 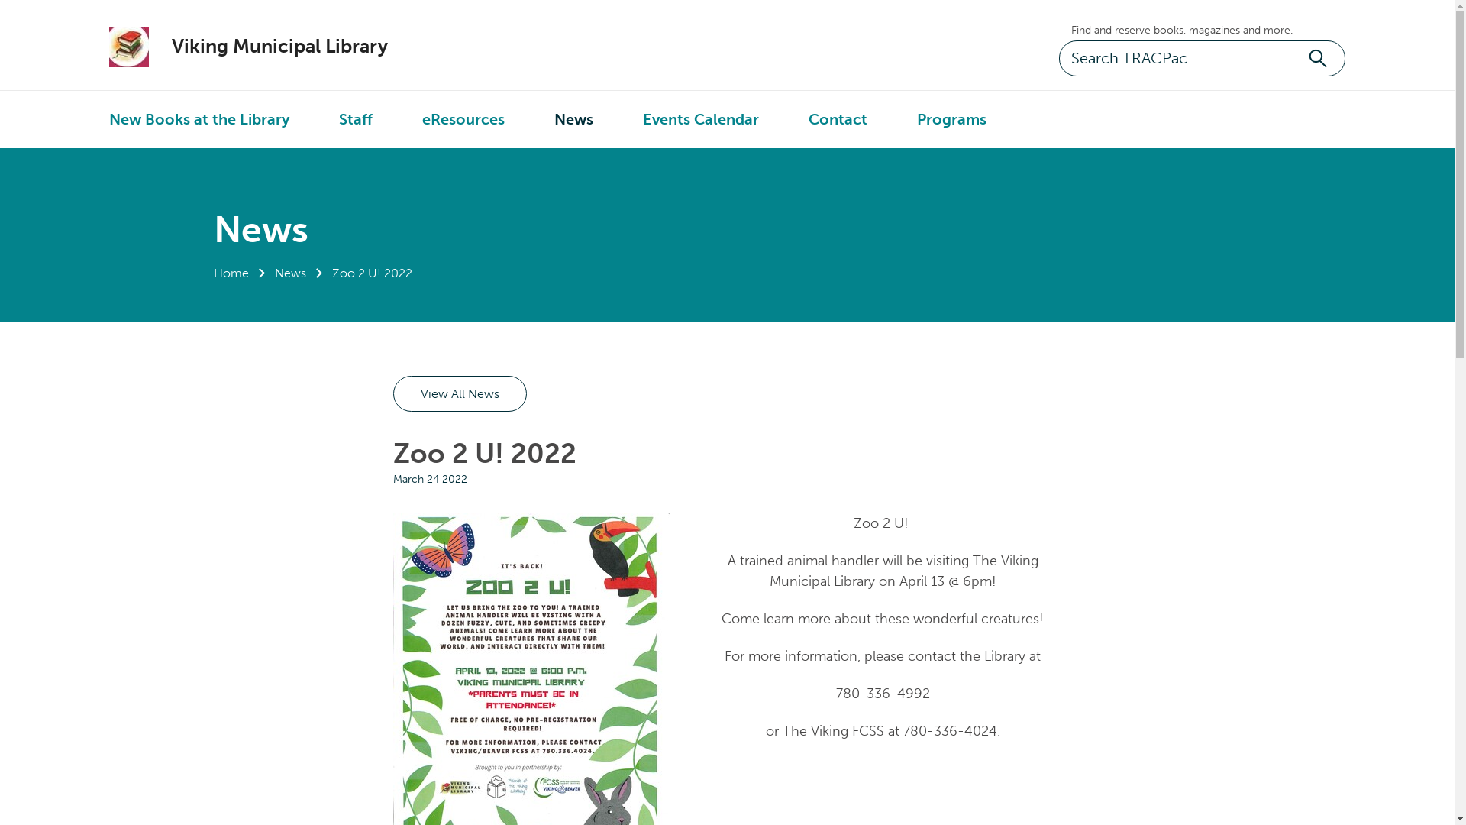 What do you see at coordinates (951, 119) in the screenshot?
I see `Programs` at bounding box center [951, 119].